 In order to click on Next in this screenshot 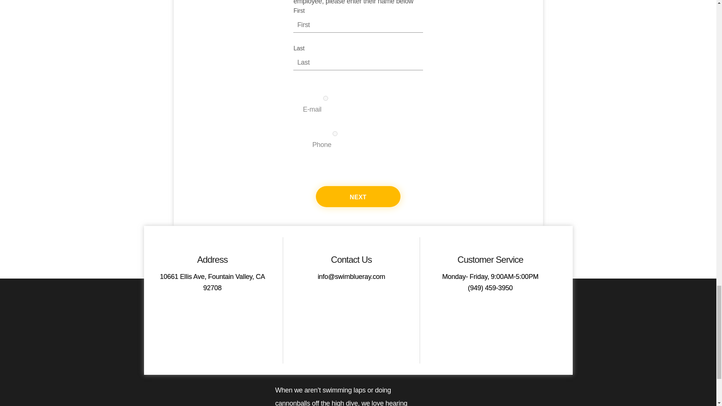, I will do `click(358, 196)`.